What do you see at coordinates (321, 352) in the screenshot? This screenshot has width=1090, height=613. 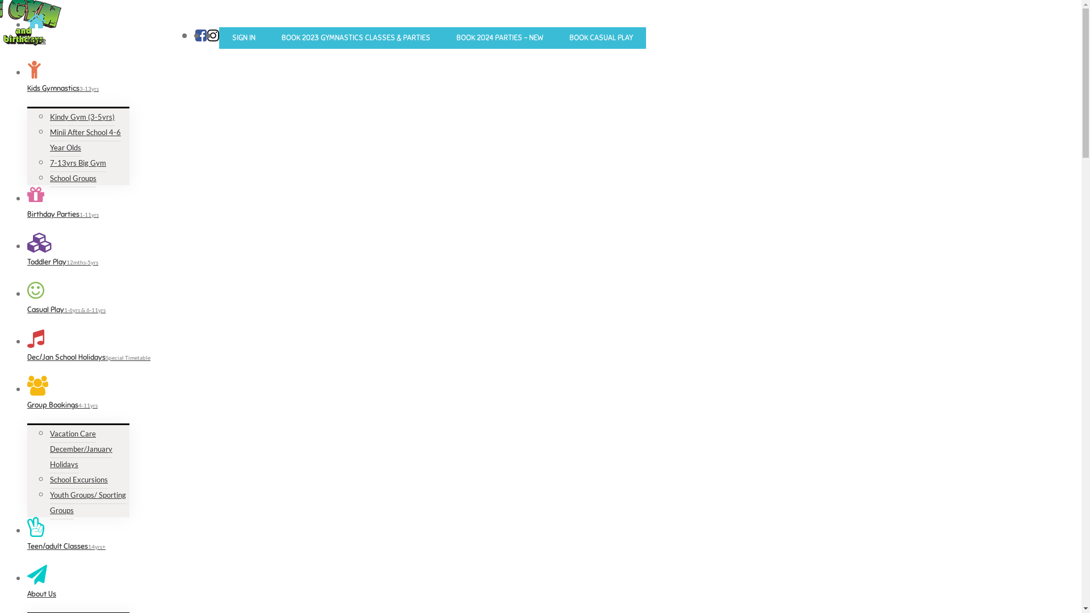 I see `Dec/Jan School HolidaysSpecial Timetable` at bounding box center [321, 352].